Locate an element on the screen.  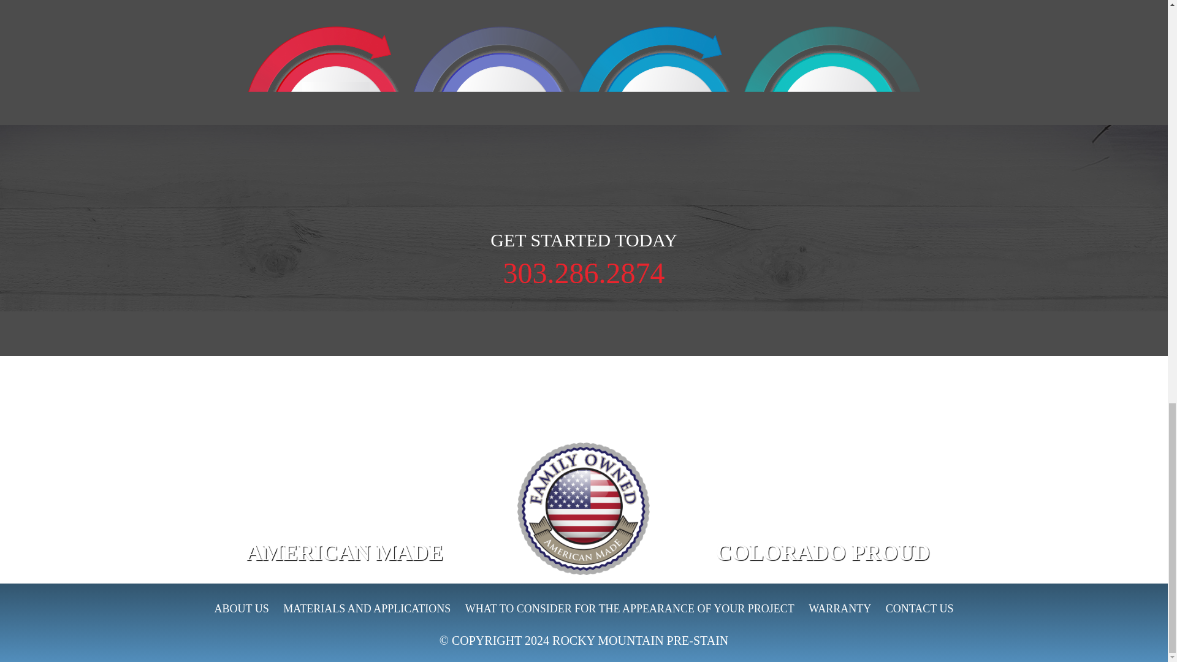
WHAT TO CONSIDER FOR THE APPEARANCE OF YOUR PROJECT is located at coordinates (629, 609).